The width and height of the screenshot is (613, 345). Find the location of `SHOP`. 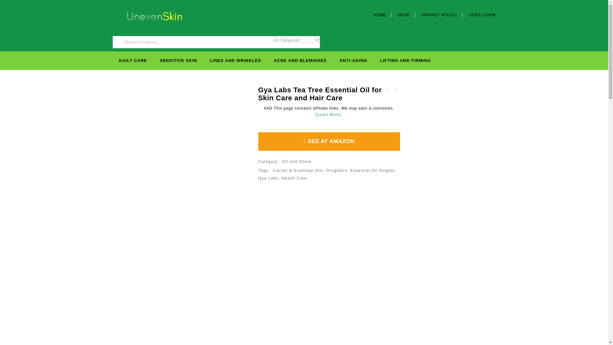

SHOP is located at coordinates (404, 15).